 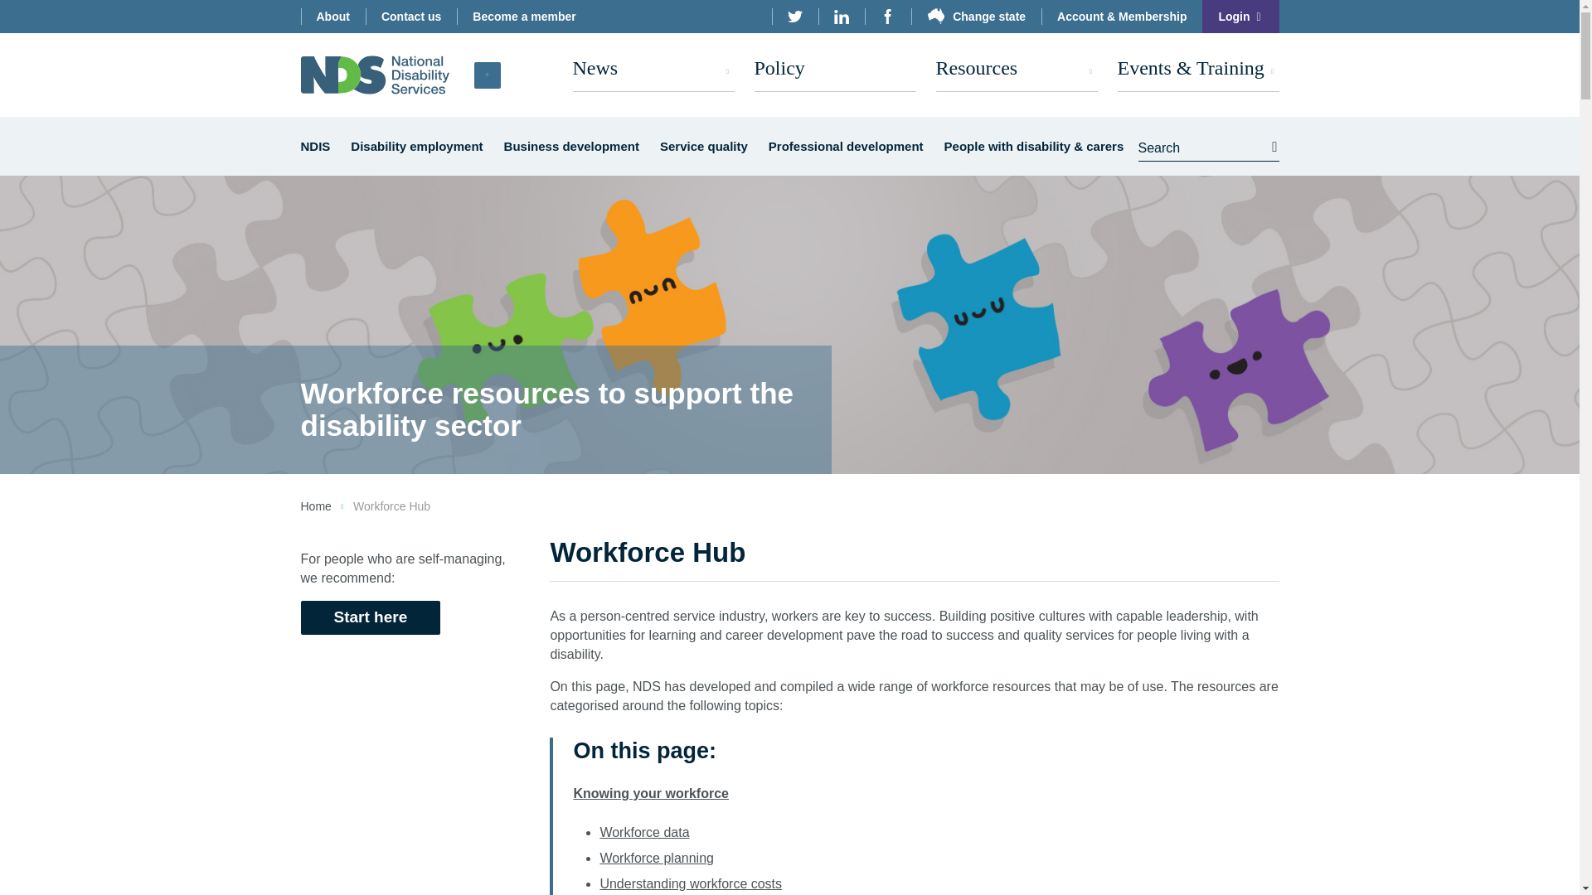 What do you see at coordinates (887, 17) in the screenshot?
I see `Facebook` at bounding box center [887, 17].